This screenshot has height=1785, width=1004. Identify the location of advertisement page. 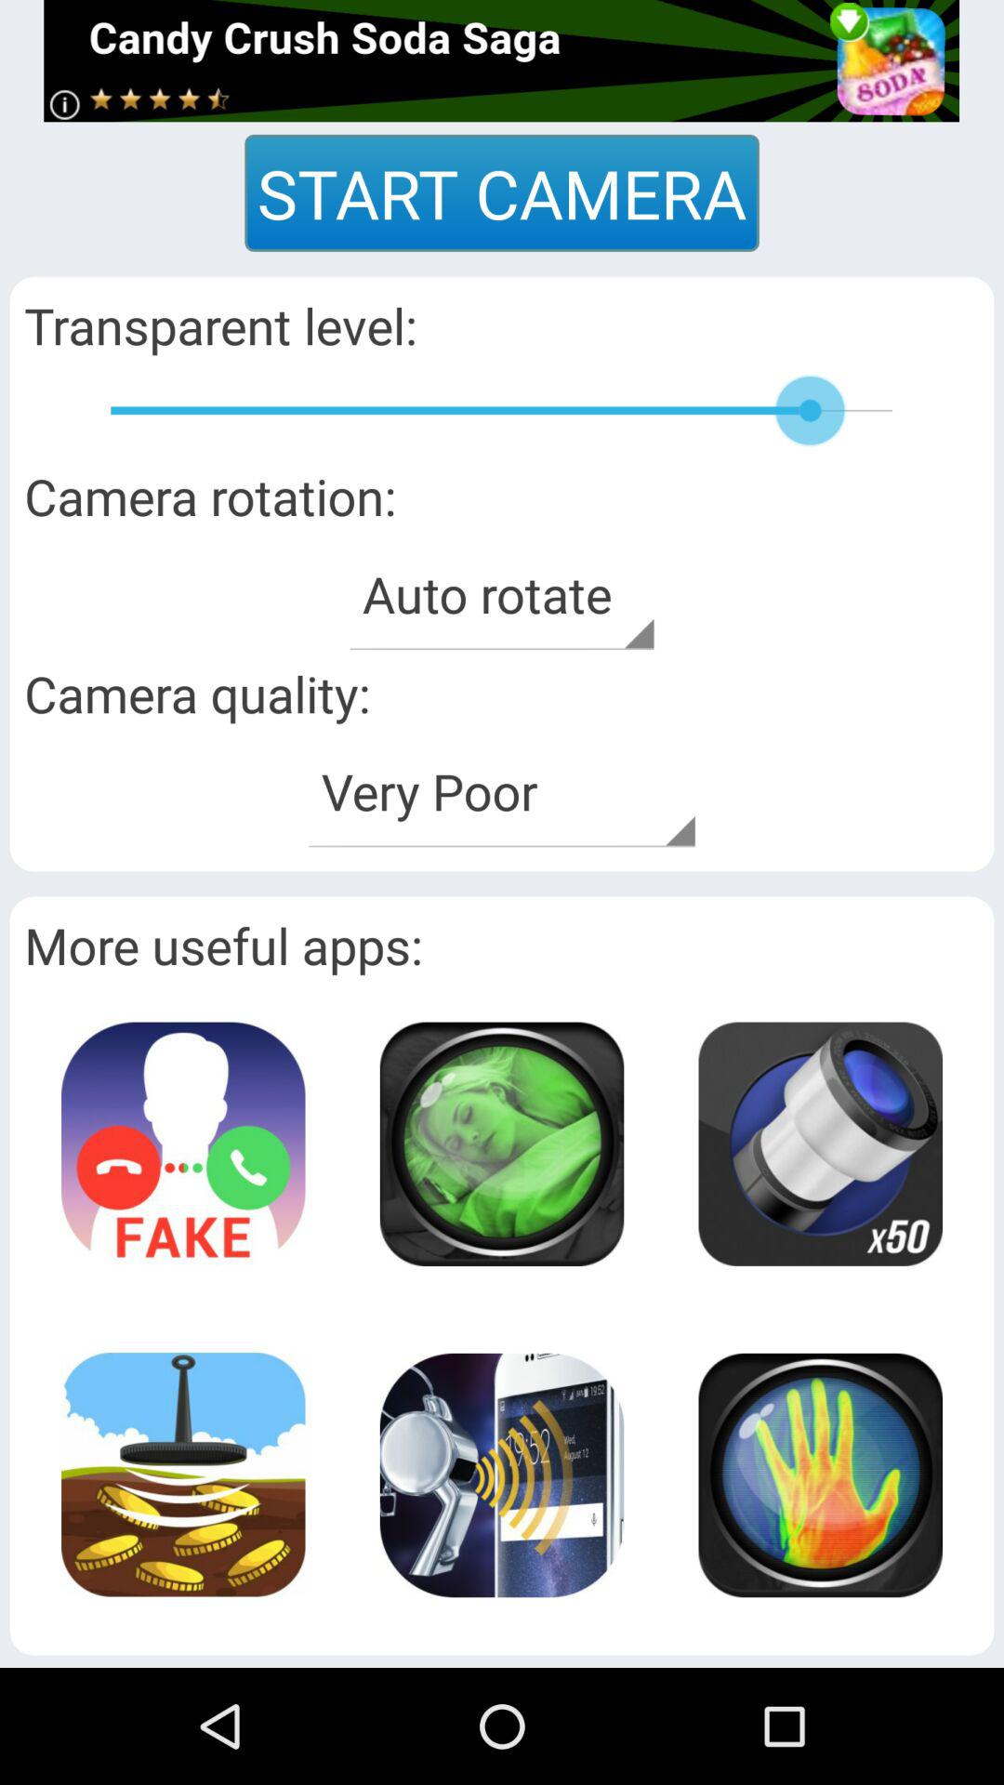
(502, 61).